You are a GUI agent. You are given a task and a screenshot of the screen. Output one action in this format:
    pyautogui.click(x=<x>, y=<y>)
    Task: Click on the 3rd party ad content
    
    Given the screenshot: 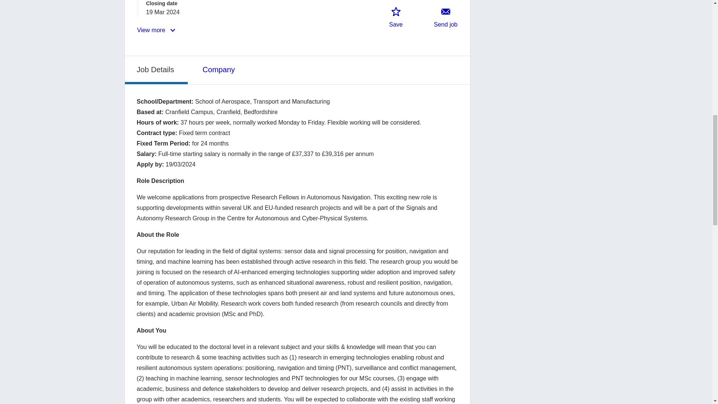 What is the action you would take?
    pyautogui.click(x=533, y=350)
    